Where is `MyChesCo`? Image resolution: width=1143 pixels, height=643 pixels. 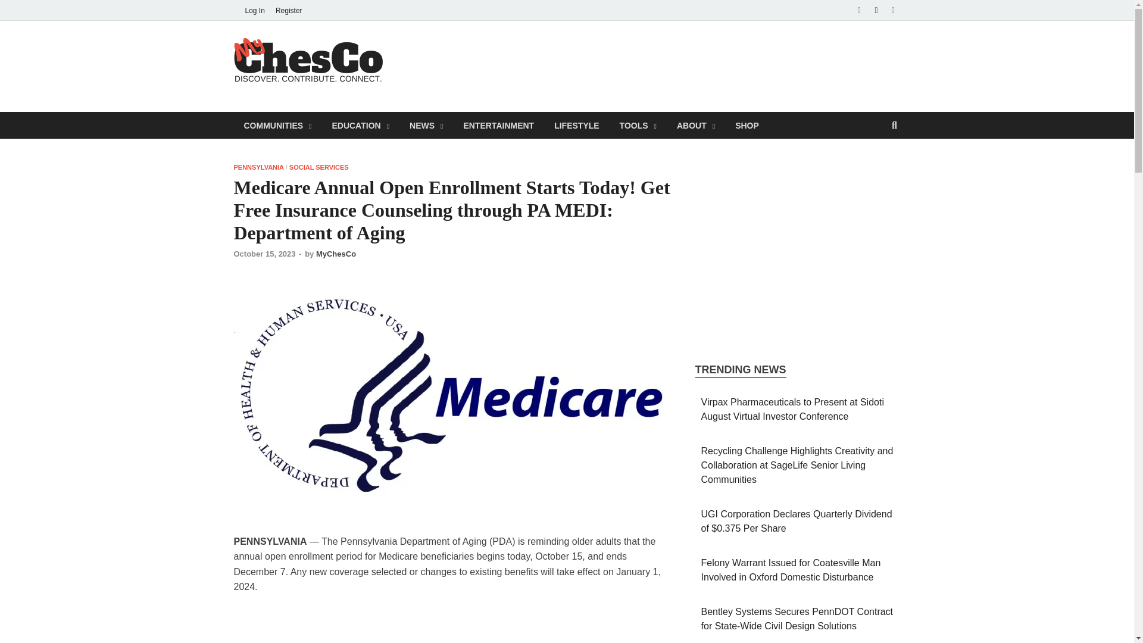
MyChesCo is located at coordinates (447, 61).